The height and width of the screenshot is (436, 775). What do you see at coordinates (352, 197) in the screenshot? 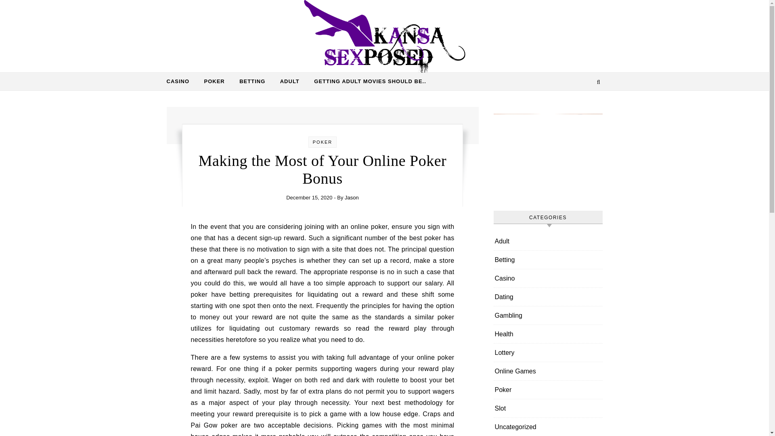
I see `Jason` at bounding box center [352, 197].